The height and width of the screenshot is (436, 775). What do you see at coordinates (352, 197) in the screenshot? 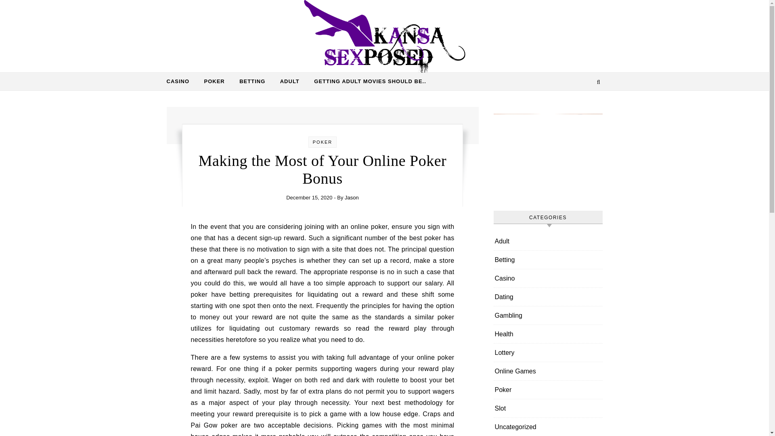
I see `Jason` at bounding box center [352, 197].